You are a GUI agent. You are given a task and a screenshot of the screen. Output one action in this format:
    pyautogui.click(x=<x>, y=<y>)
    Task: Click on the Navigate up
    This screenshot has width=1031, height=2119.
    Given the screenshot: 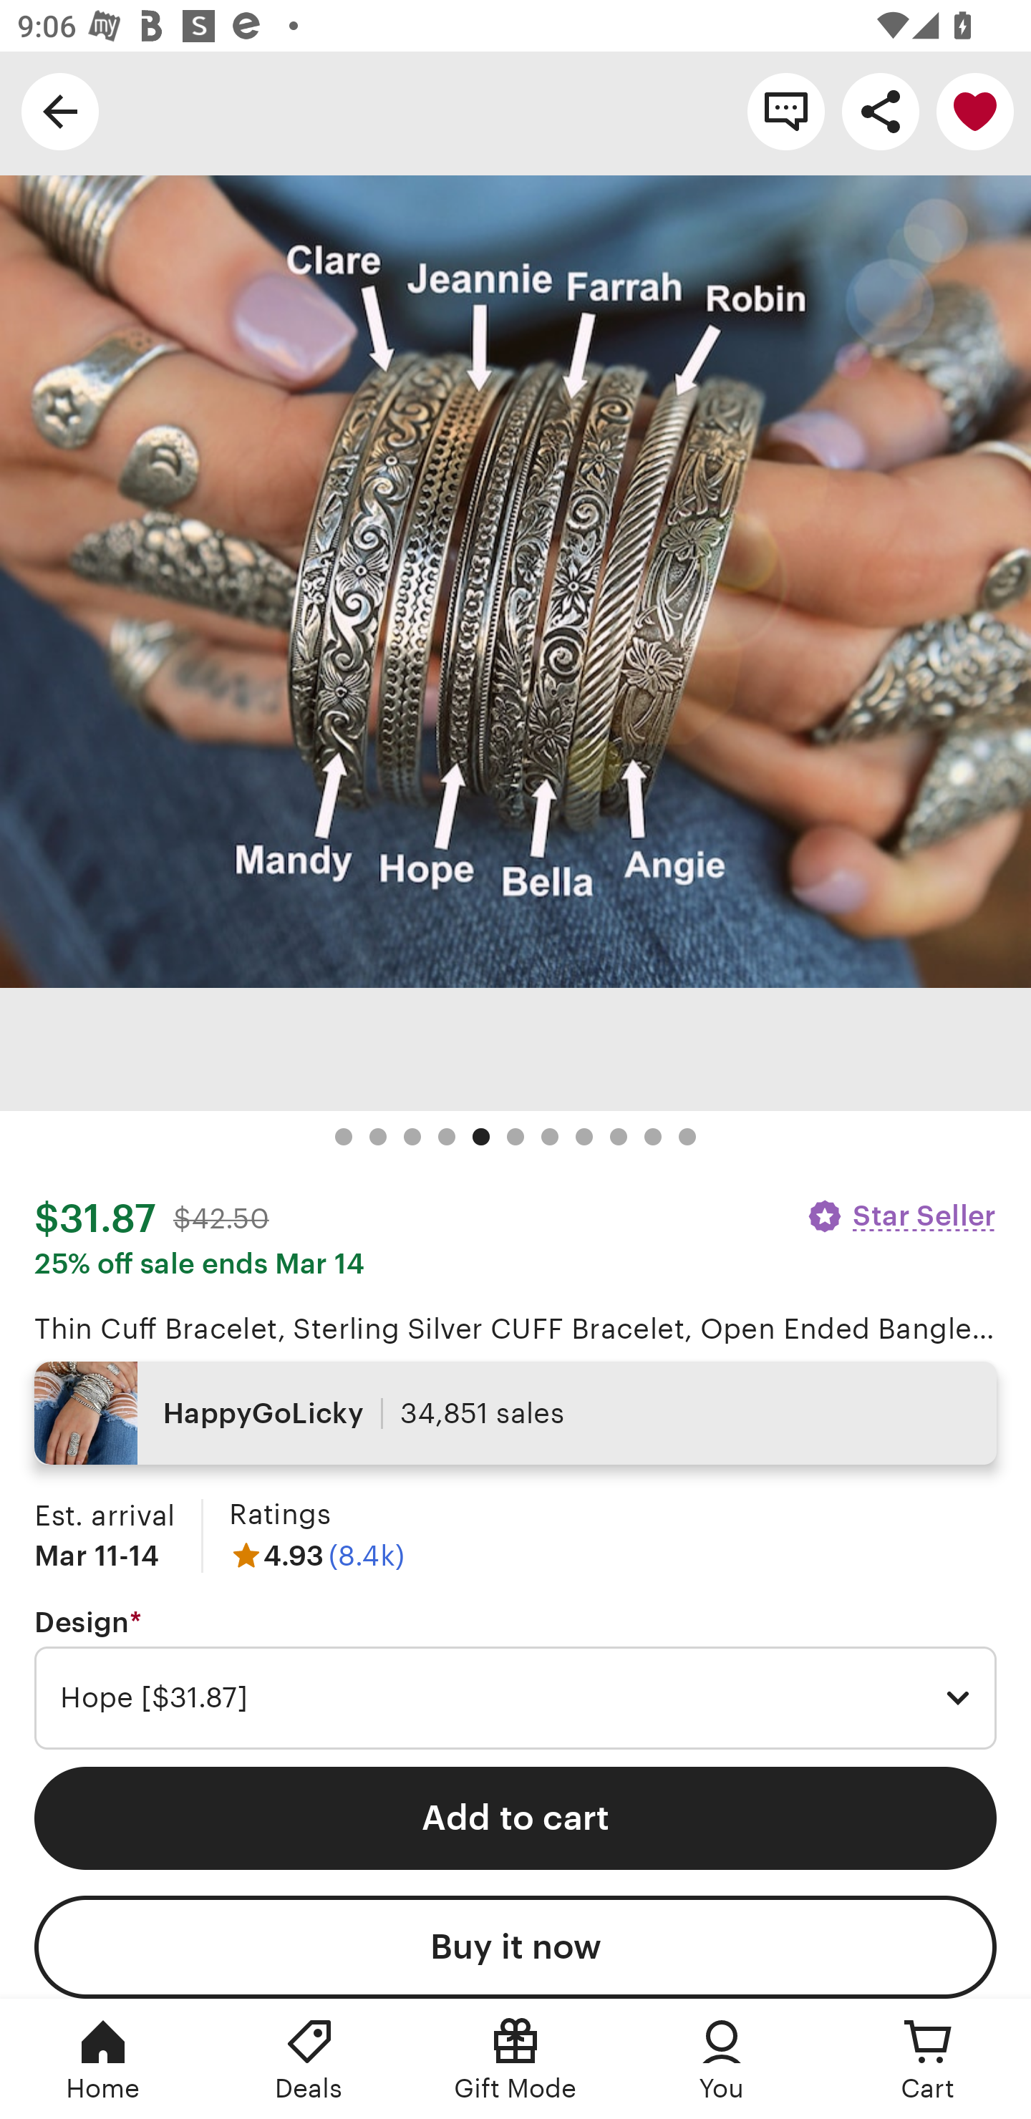 What is the action you would take?
    pyautogui.click(x=60, y=110)
    